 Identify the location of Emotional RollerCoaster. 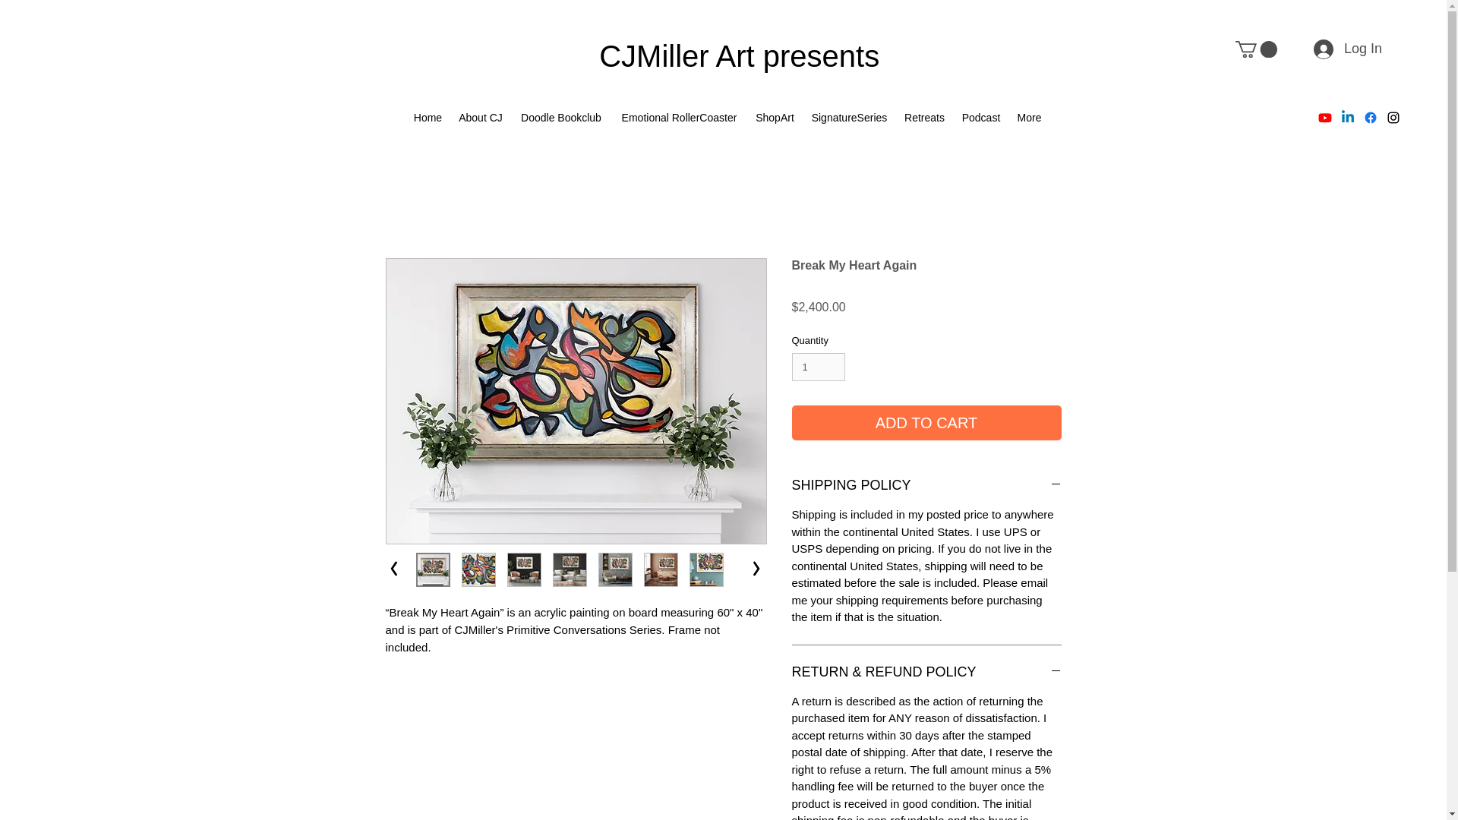
(679, 117).